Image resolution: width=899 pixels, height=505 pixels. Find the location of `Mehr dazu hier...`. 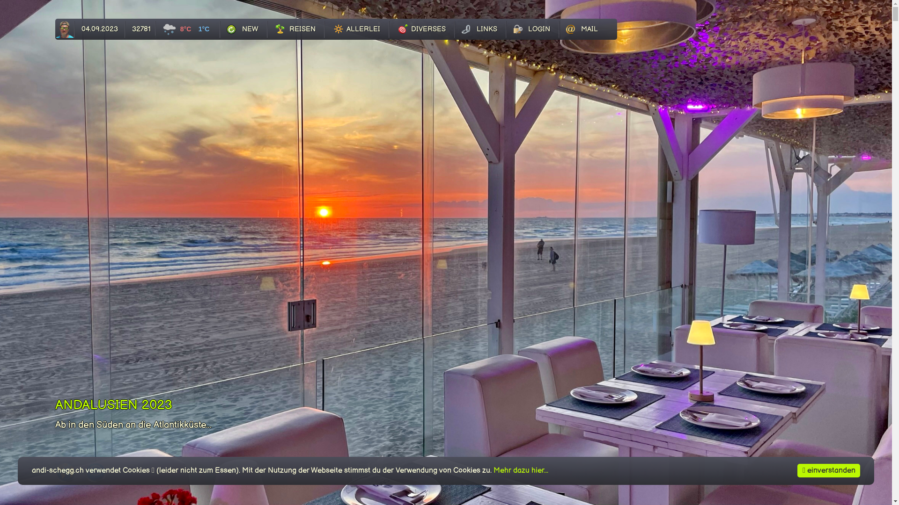

Mehr dazu hier... is located at coordinates (521, 470).